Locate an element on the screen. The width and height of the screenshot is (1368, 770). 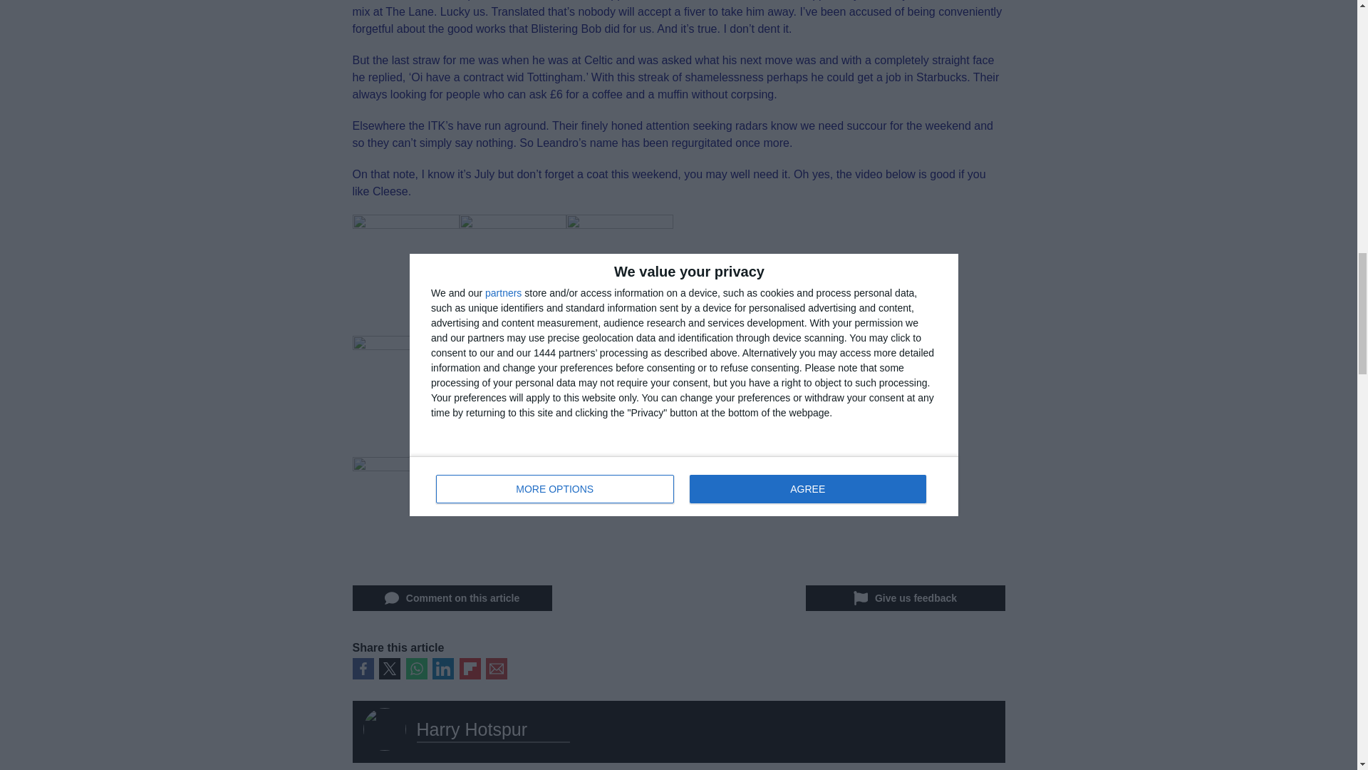
SD0388c is located at coordinates (619, 267).